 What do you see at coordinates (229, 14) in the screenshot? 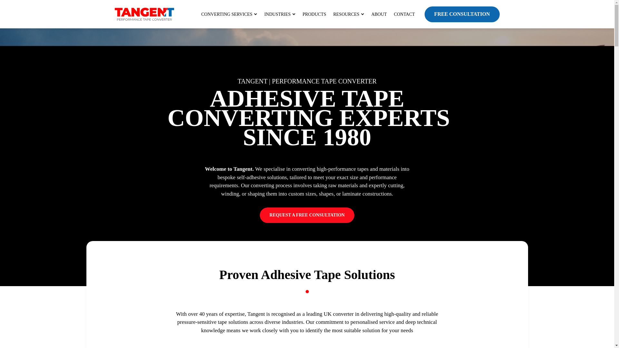
I see `CONVERTING SERVICES` at bounding box center [229, 14].